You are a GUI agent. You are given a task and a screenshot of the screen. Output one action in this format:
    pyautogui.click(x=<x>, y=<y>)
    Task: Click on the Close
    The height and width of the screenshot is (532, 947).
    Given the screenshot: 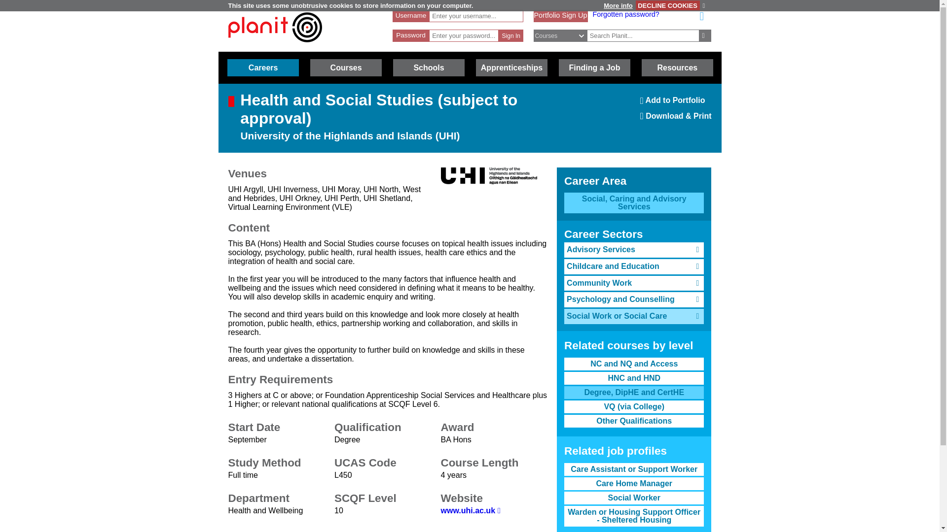 What is the action you would take?
    pyautogui.click(x=511, y=35)
    